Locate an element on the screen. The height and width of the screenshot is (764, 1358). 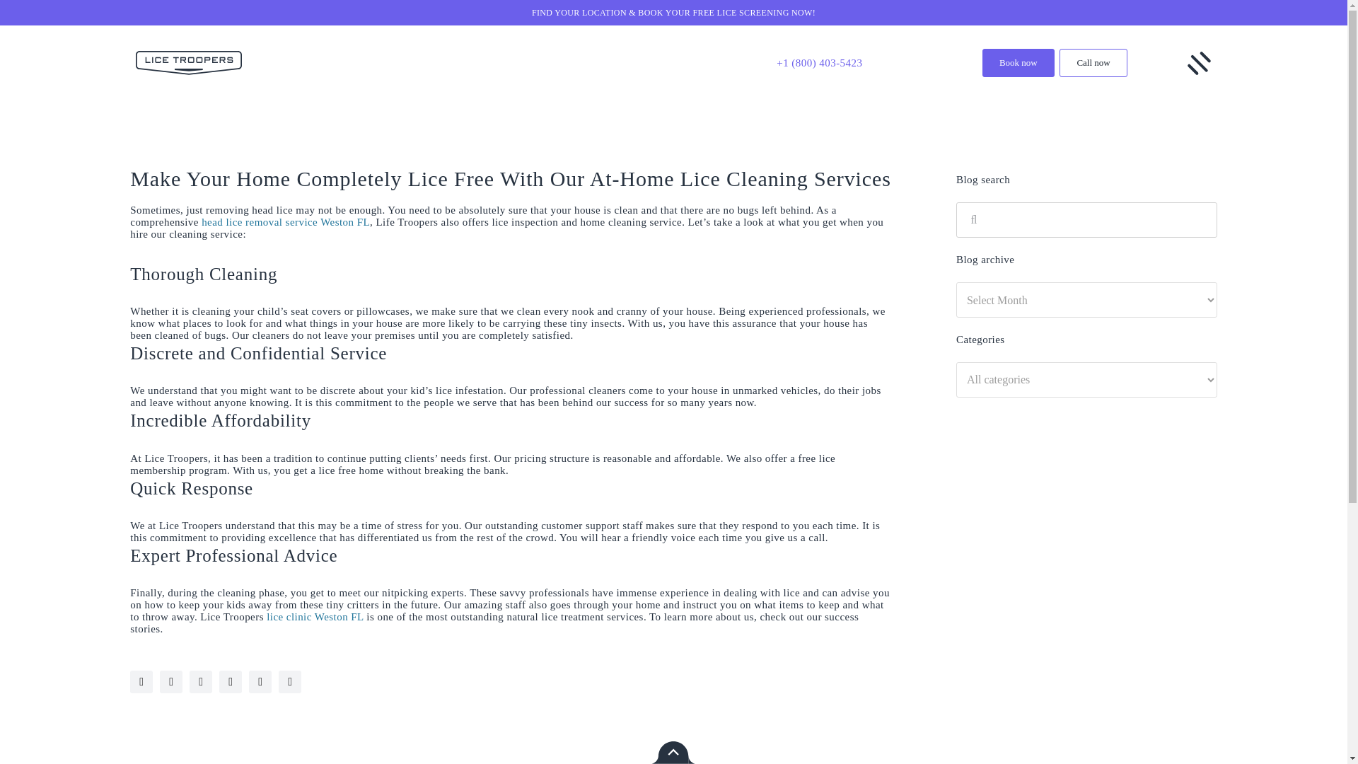
Instagram is located at coordinates (171, 682).